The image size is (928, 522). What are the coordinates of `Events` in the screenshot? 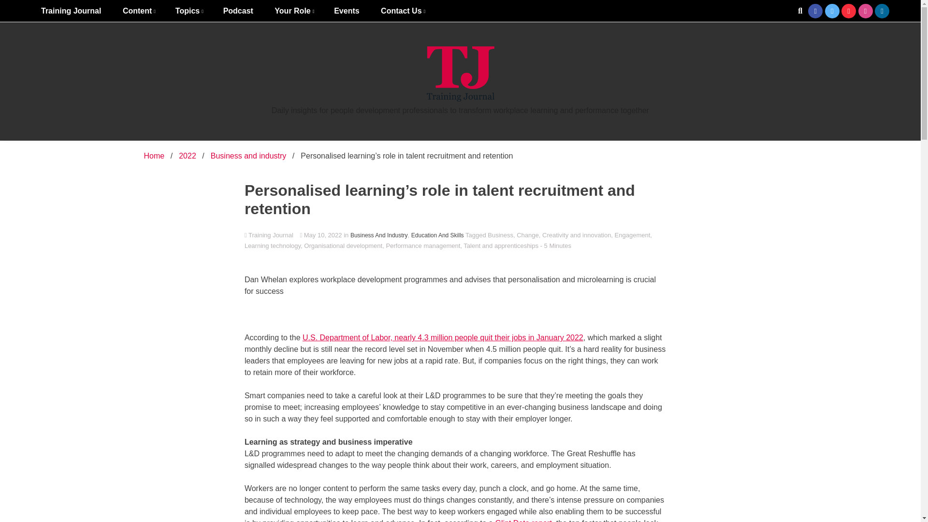 It's located at (346, 11).